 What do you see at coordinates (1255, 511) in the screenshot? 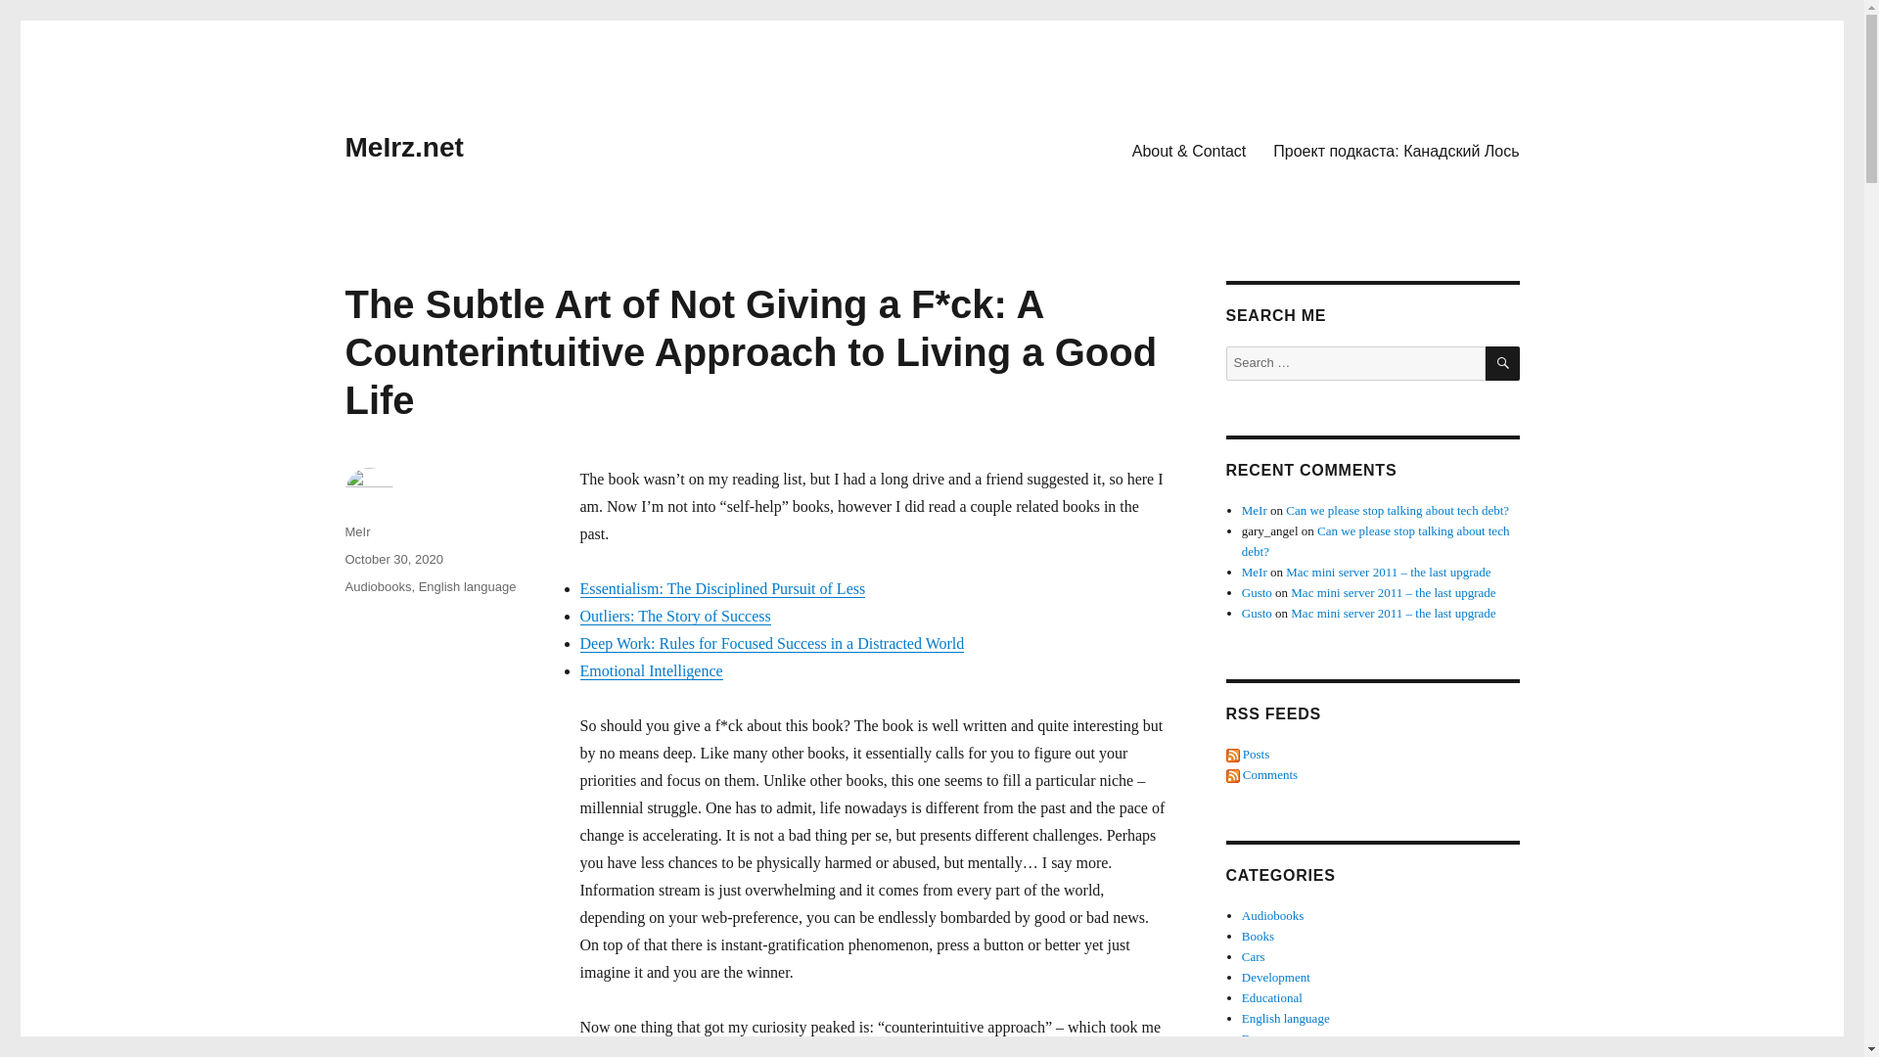
I see `MeIr` at bounding box center [1255, 511].